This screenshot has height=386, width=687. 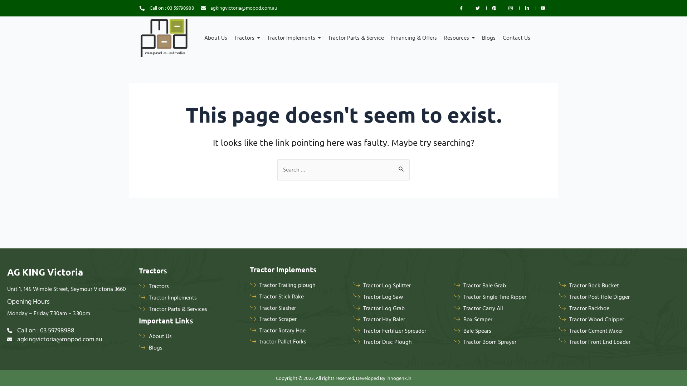 What do you see at coordinates (503, 342) in the screenshot?
I see `Tractor Boom Sprayer` at bounding box center [503, 342].